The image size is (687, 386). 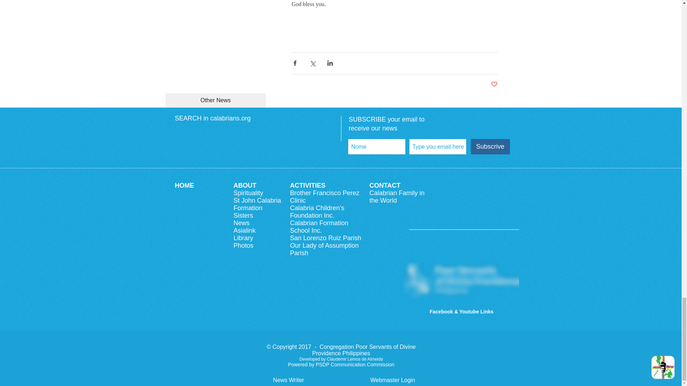 I want to click on Other News, so click(x=215, y=100).